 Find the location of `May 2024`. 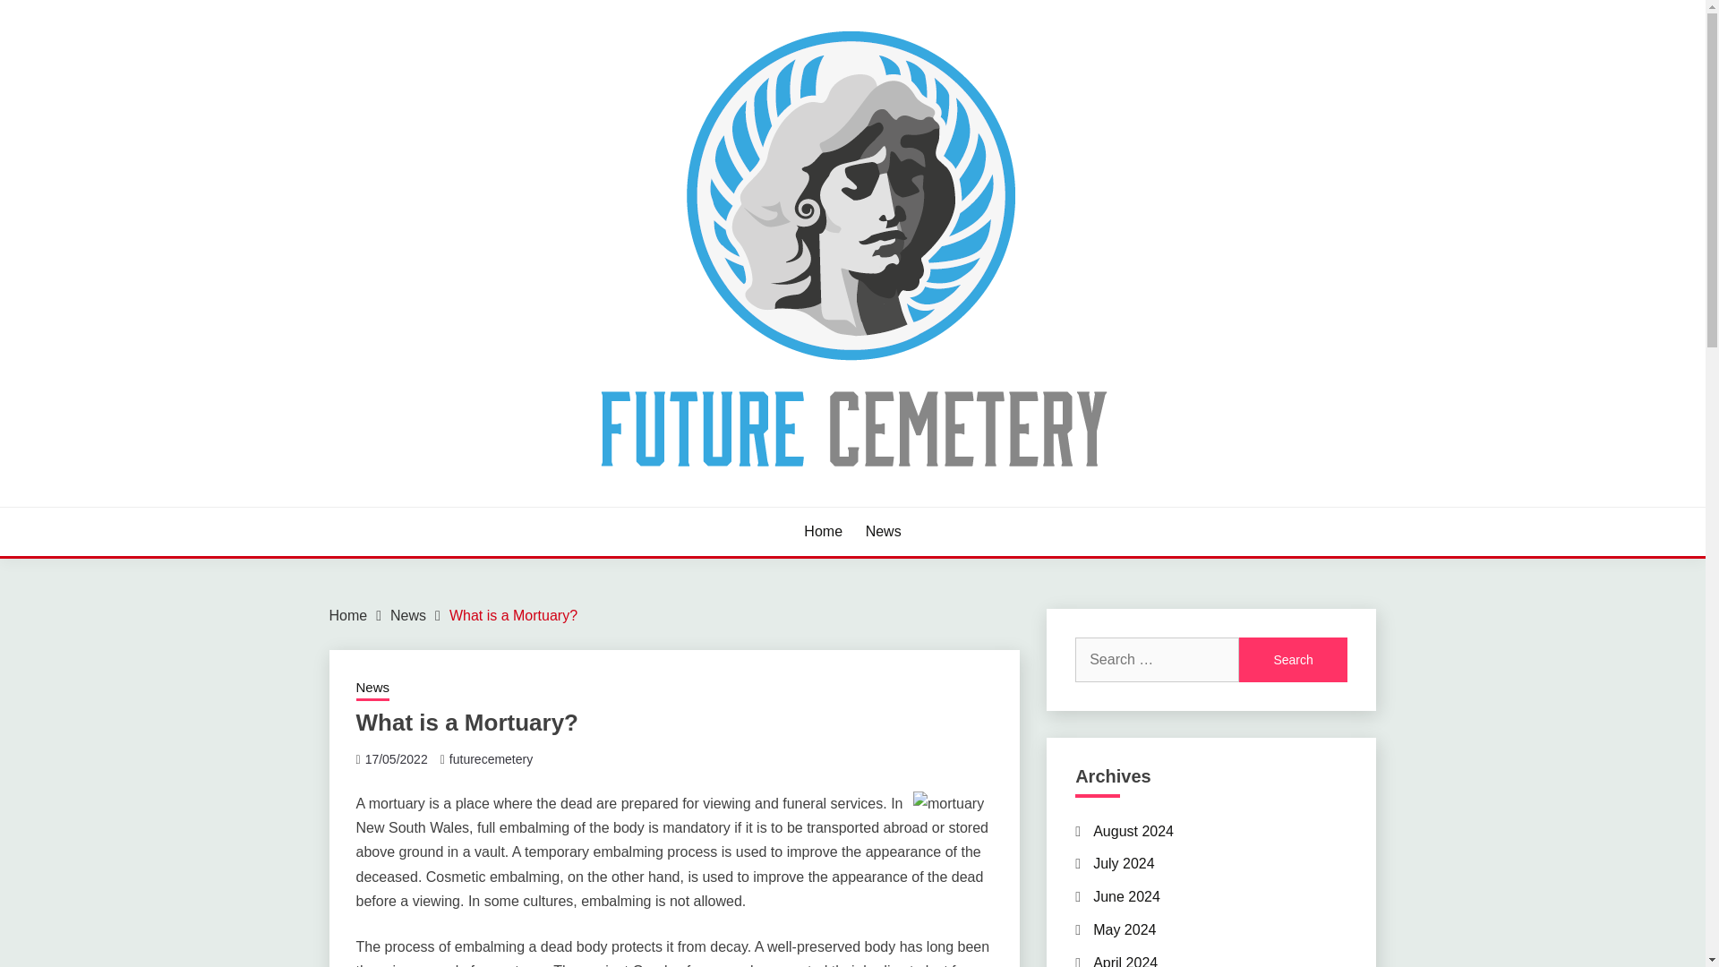

May 2024 is located at coordinates (1125, 929).